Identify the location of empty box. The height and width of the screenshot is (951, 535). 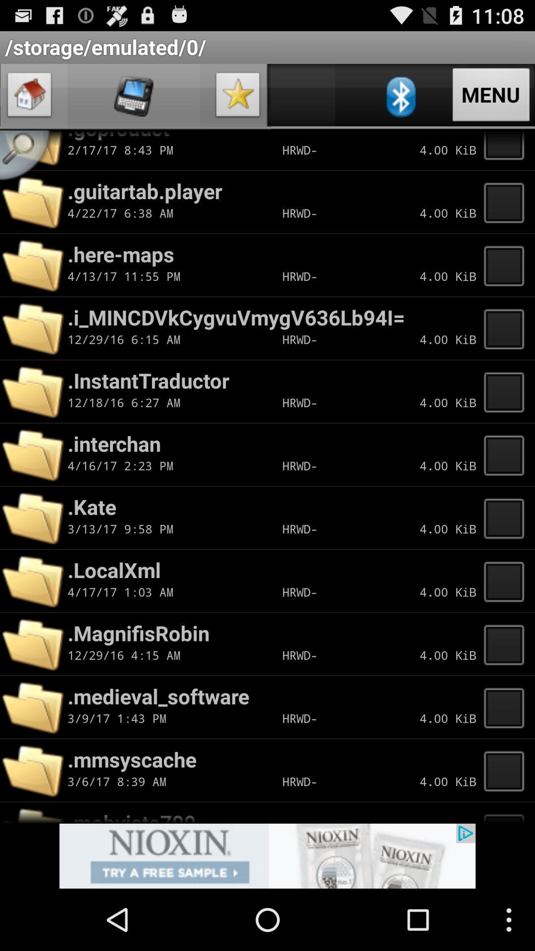
(507, 455).